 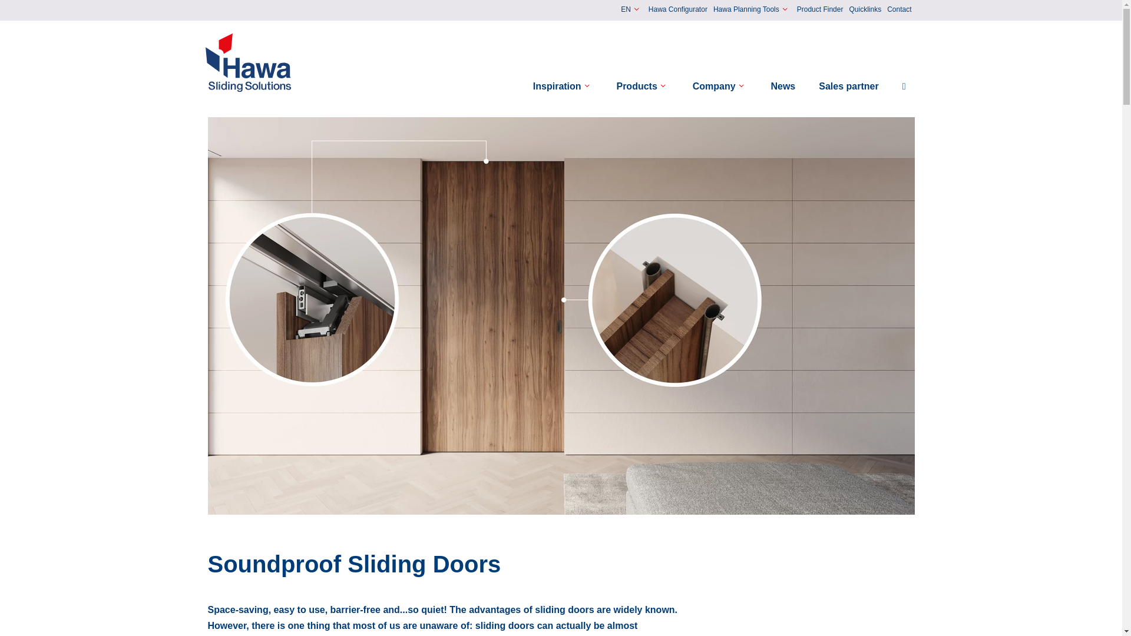 What do you see at coordinates (642, 86) in the screenshot?
I see `Products` at bounding box center [642, 86].